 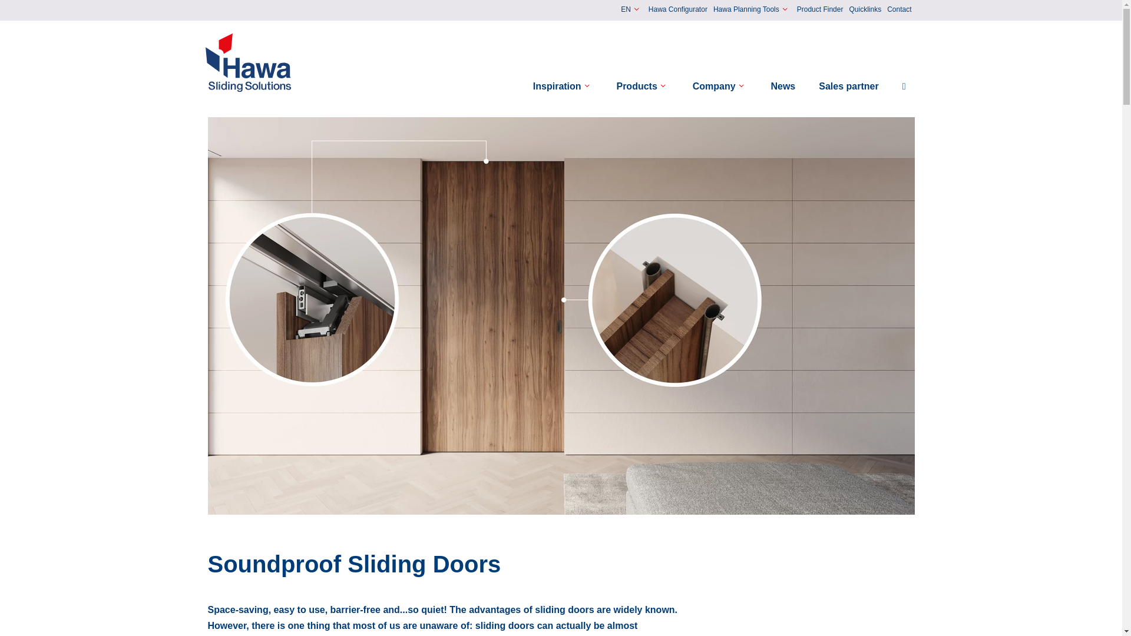 What do you see at coordinates (642, 86) in the screenshot?
I see `Products` at bounding box center [642, 86].